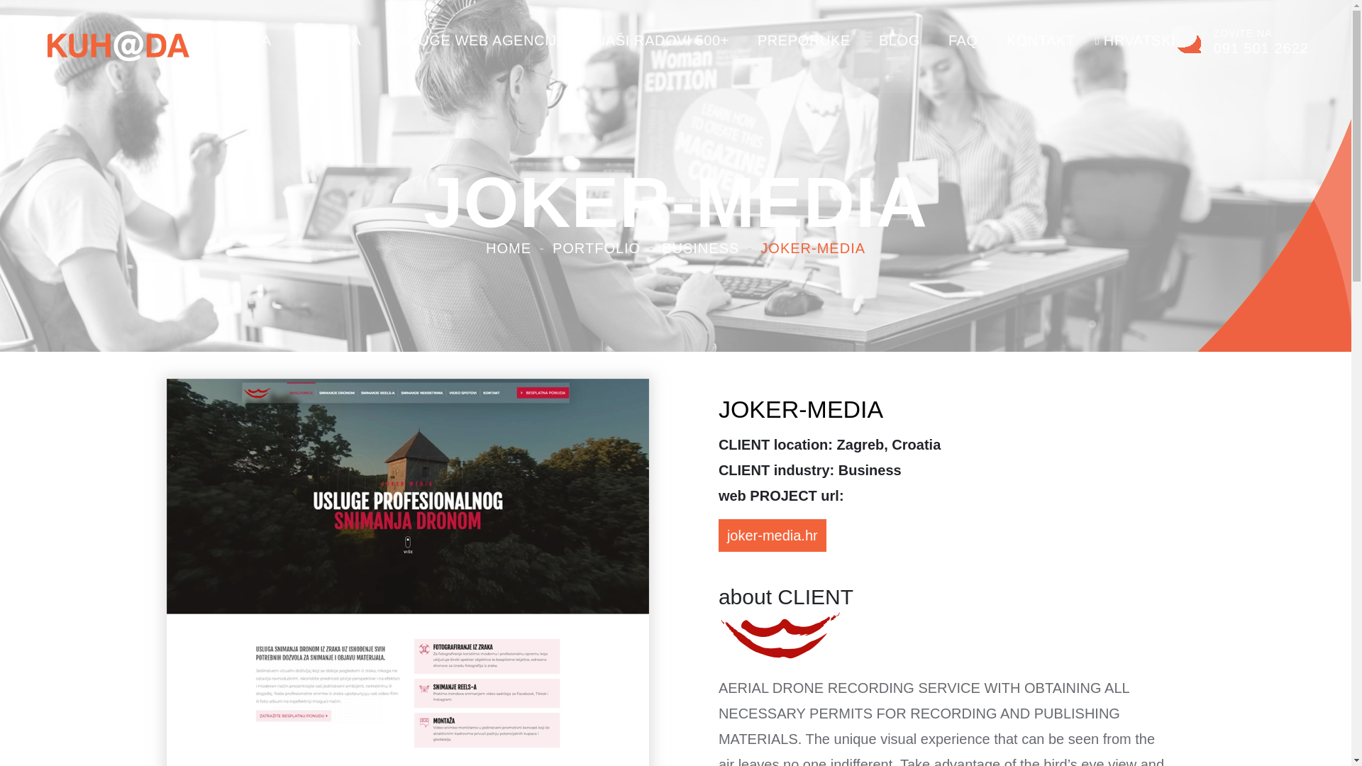 This screenshot has width=1362, height=766. Describe the element at coordinates (223, 40) in the screenshot. I see `NASLOVNICA` at that location.